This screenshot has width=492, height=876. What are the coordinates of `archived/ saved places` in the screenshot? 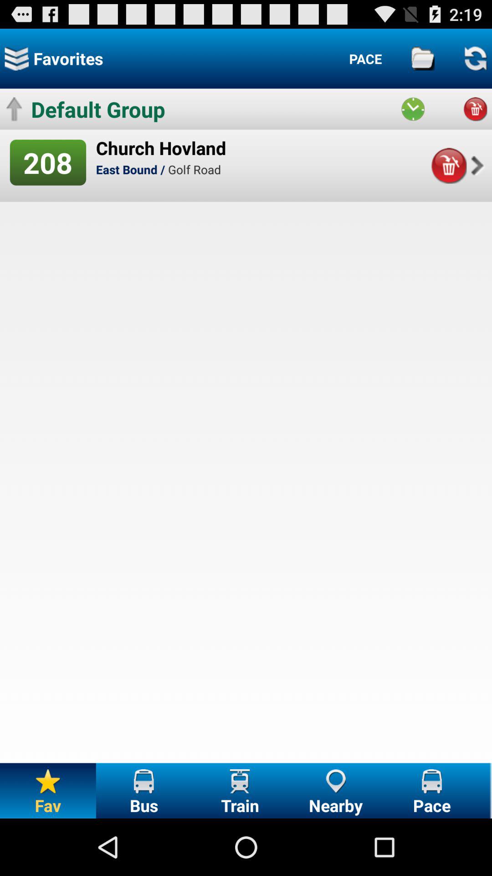 It's located at (423, 58).